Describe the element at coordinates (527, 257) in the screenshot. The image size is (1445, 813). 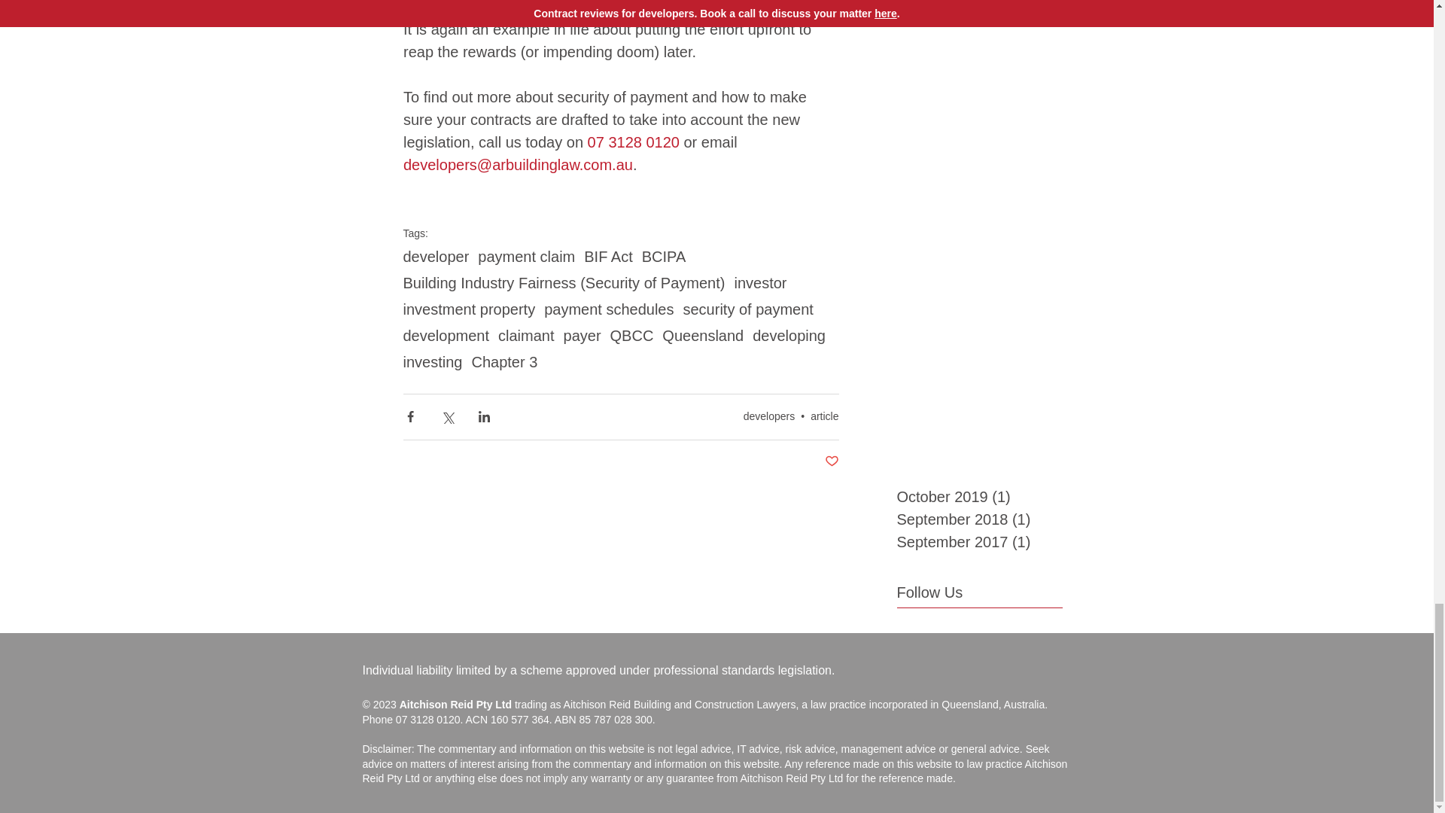
I see `payment claim` at that location.